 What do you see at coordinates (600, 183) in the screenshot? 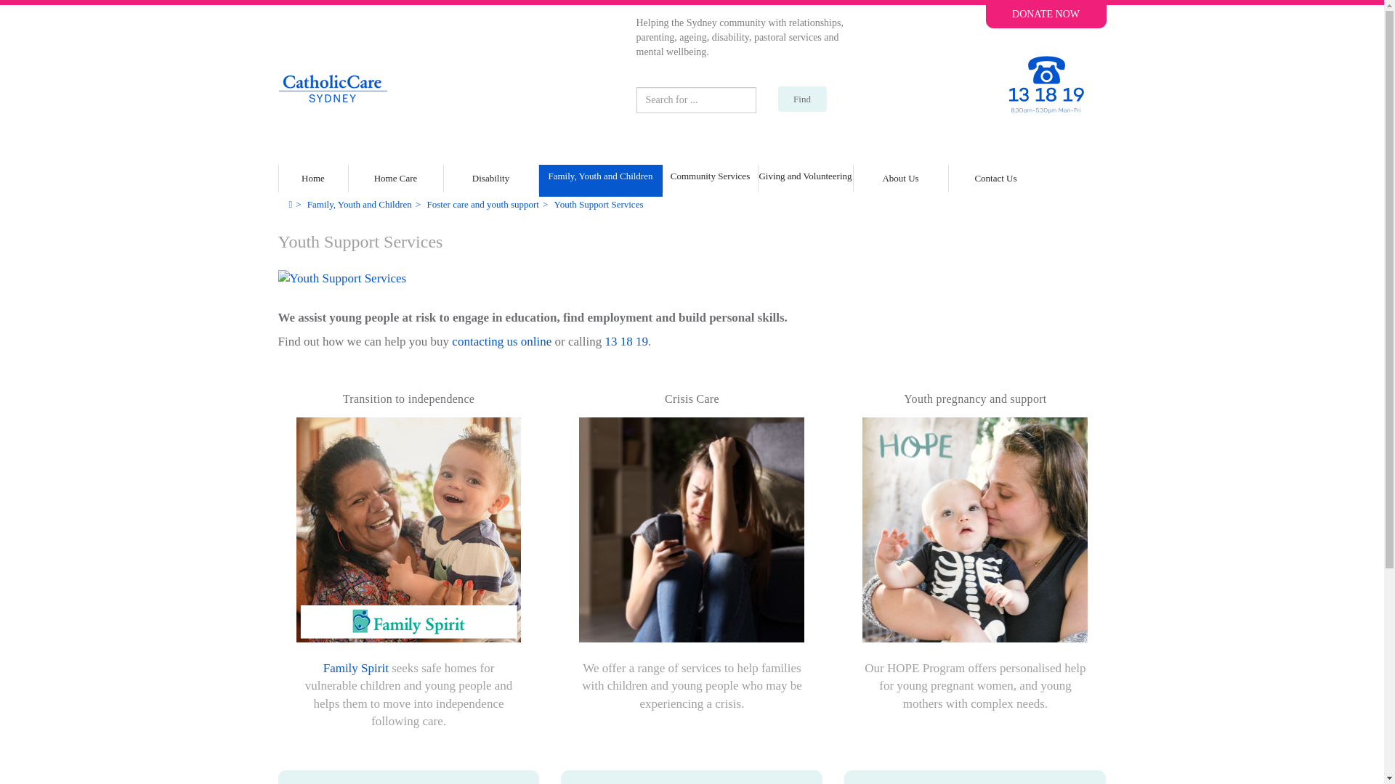
I see `Family, Youth and Children` at bounding box center [600, 183].